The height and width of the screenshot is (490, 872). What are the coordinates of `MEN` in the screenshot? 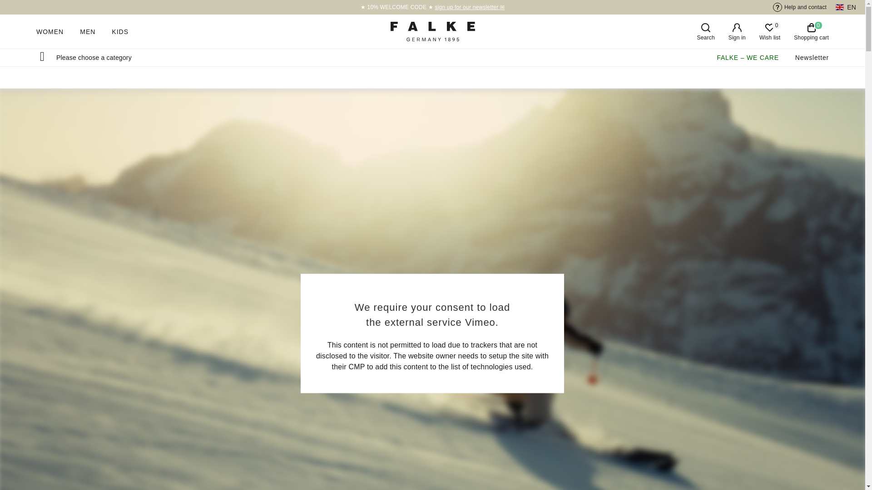 It's located at (804, 7).